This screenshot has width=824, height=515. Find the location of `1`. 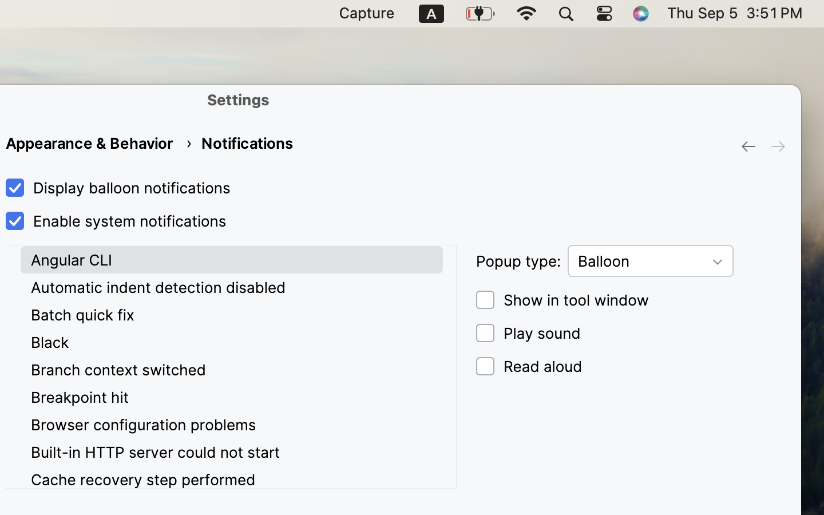

1 is located at coordinates (116, 188).